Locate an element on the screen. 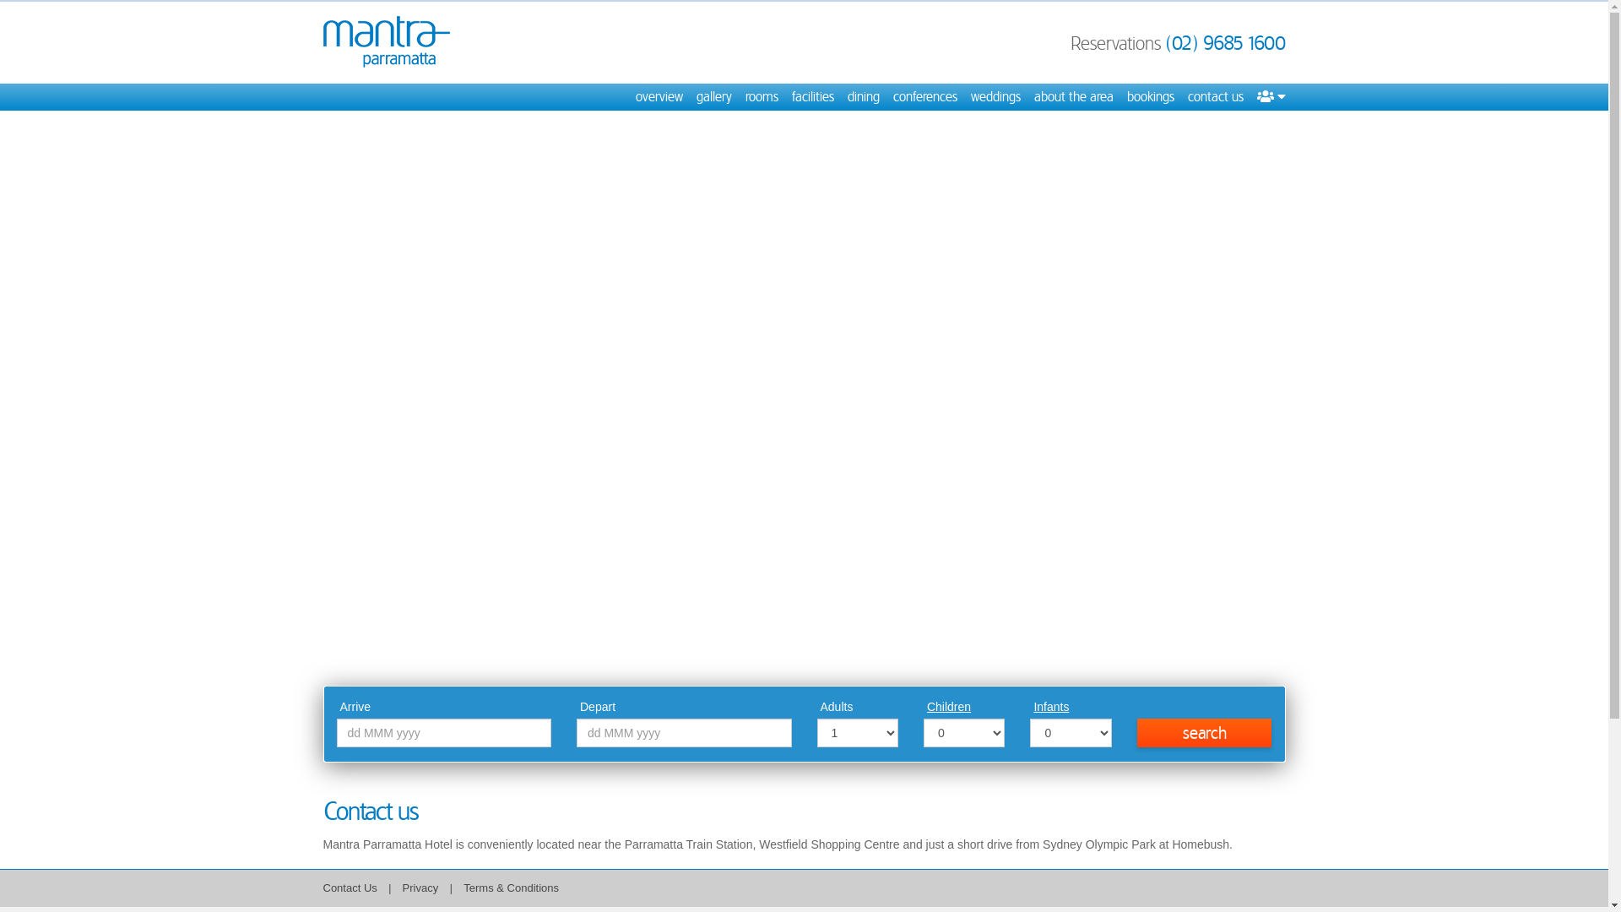  conferences is located at coordinates (925, 97).